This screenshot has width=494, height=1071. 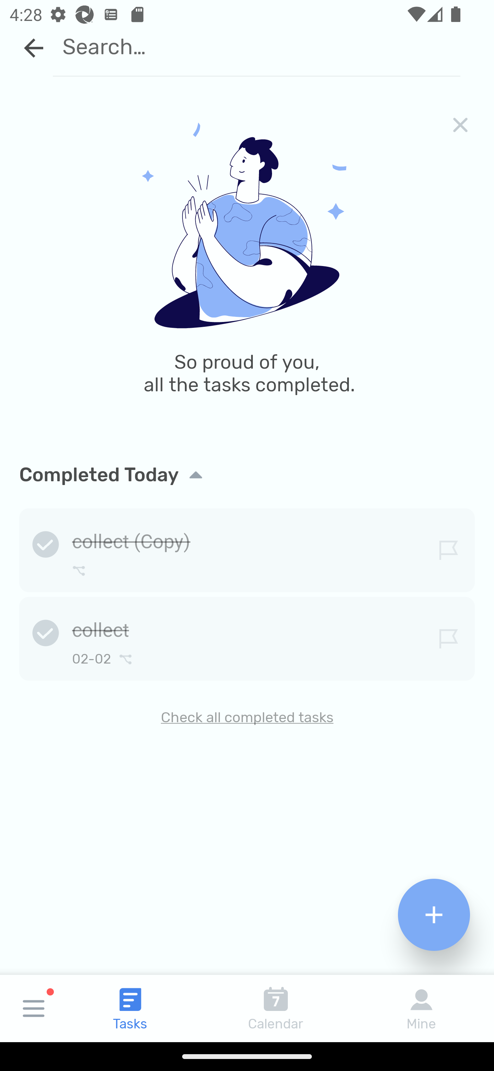 I want to click on collect (Copy), so click(x=247, y=548).